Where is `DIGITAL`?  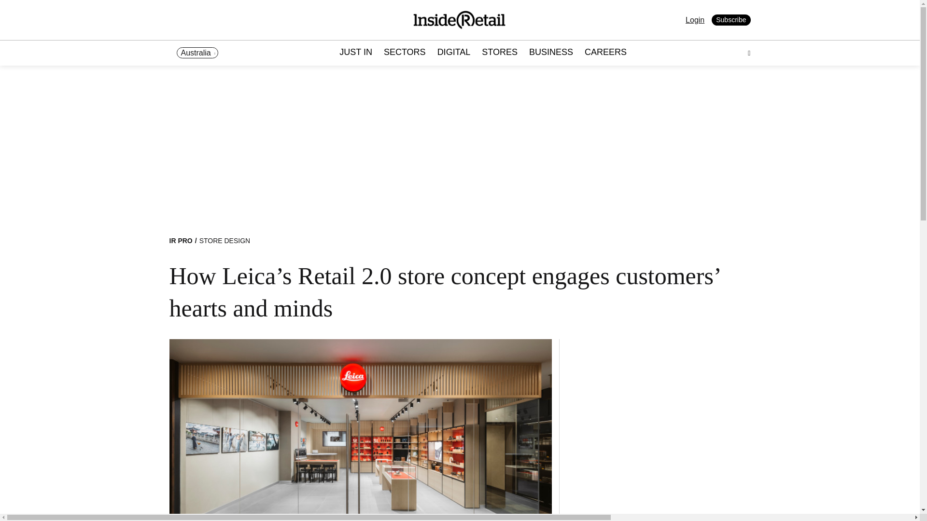 DIGITAL is located at coordinates (454, 53).